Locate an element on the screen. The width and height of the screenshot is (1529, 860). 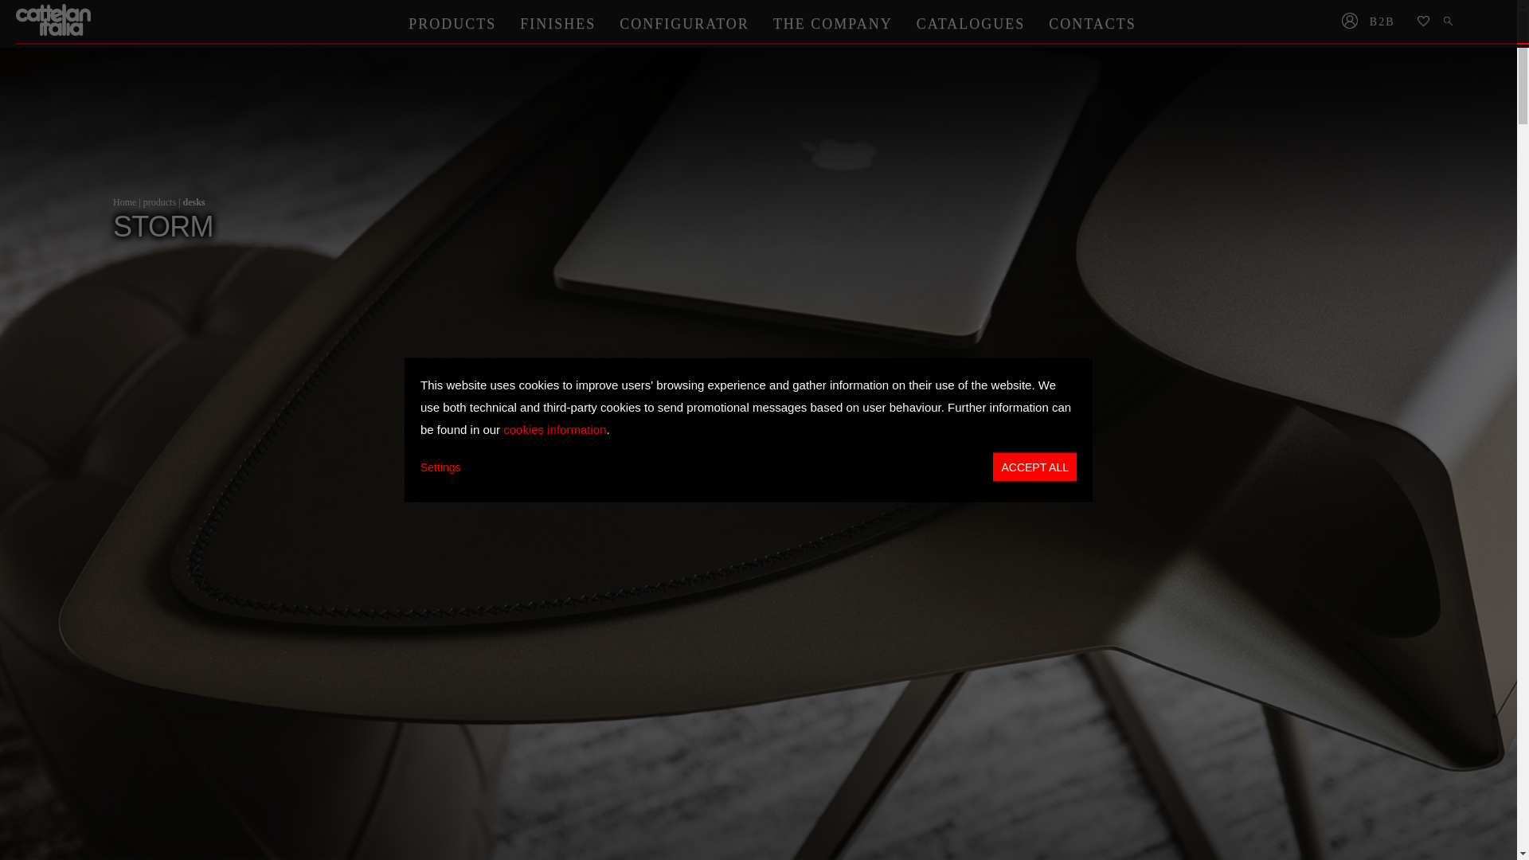
cookies information is located at coordinates (554, 428).